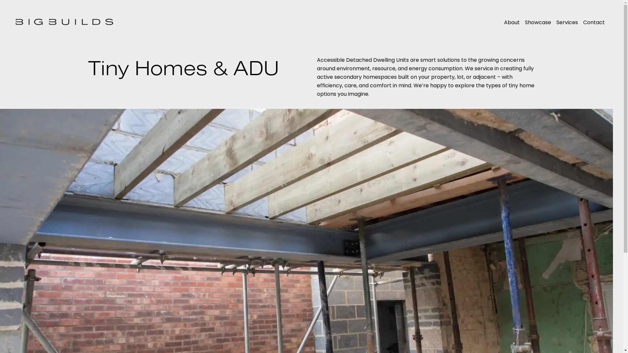 The height and width of the screenshot is (353, 628). I want to click on About, so click(512, 22).